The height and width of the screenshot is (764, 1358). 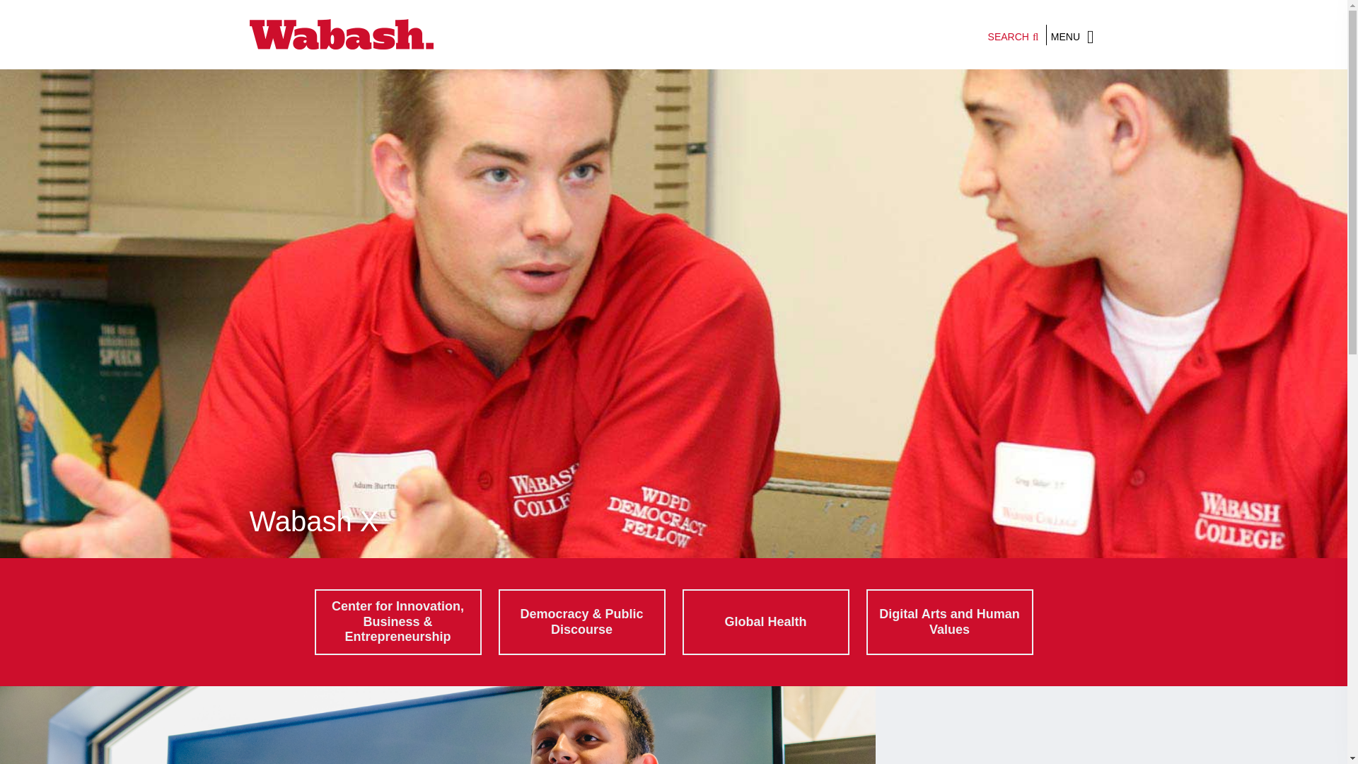 What do you see at coordinates (1072, 34) in the screenshot?
I see `MENU` at bounding box center [1072, 34].